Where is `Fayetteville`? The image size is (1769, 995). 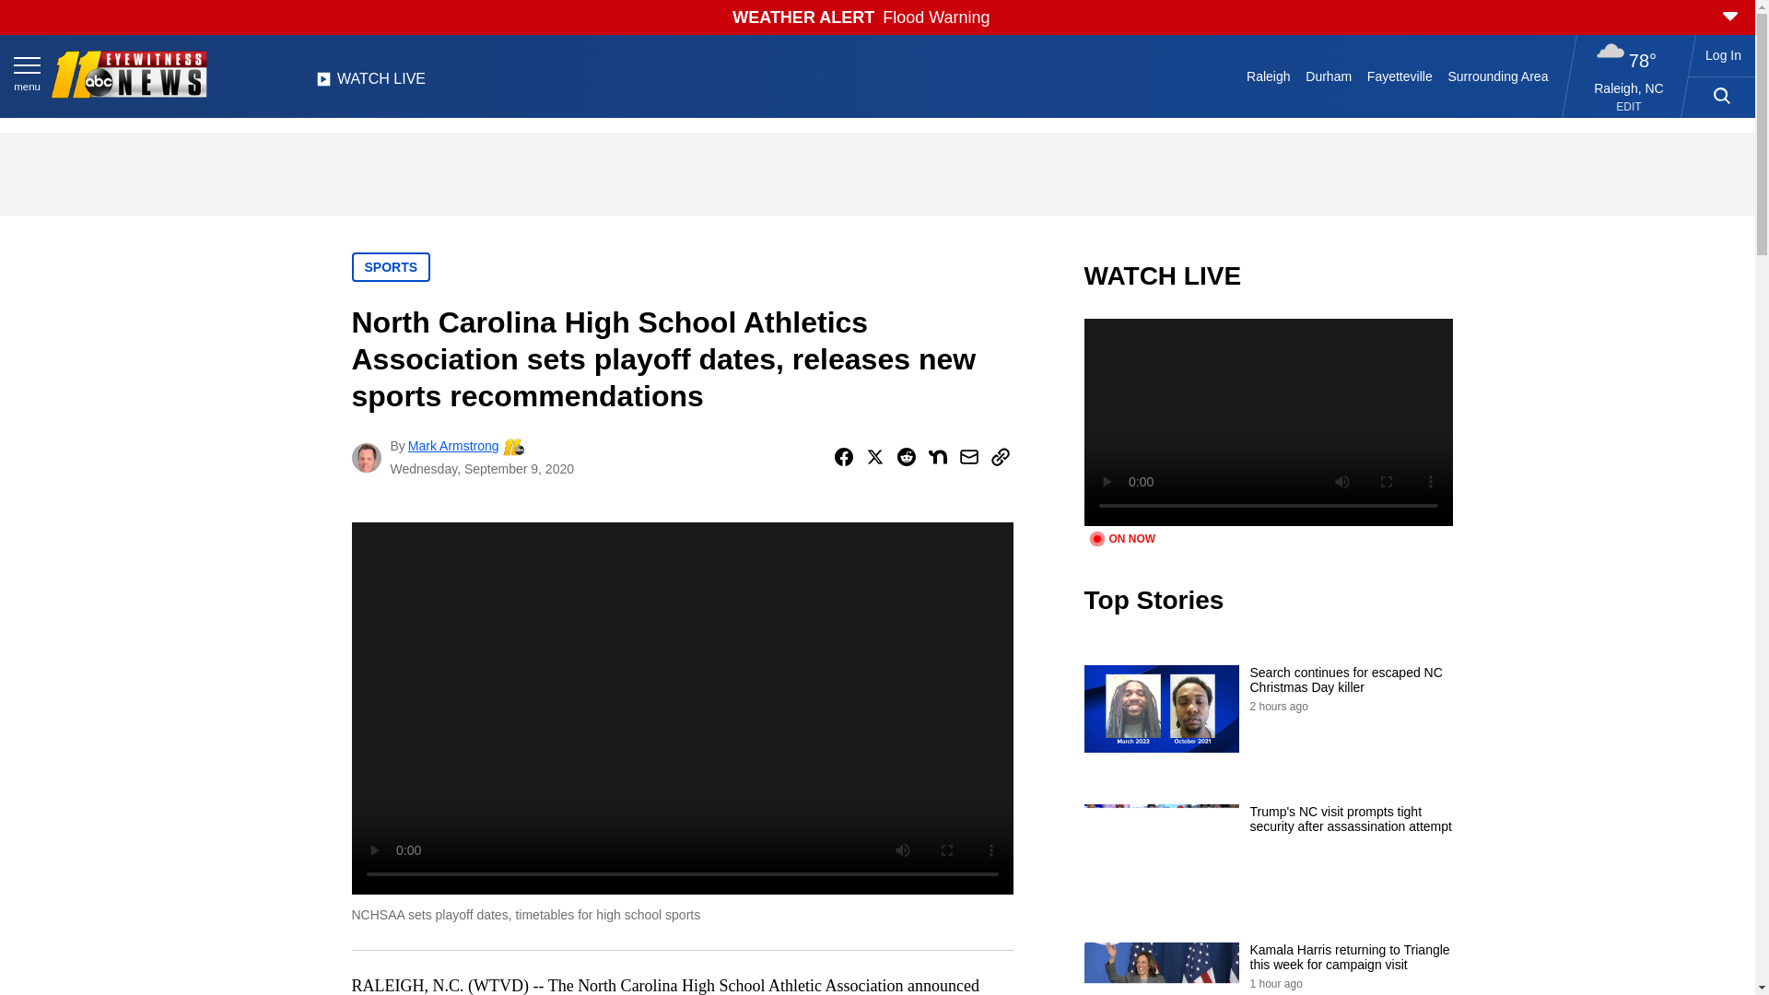 Fayetteville is located at coordinates (1399, 76).